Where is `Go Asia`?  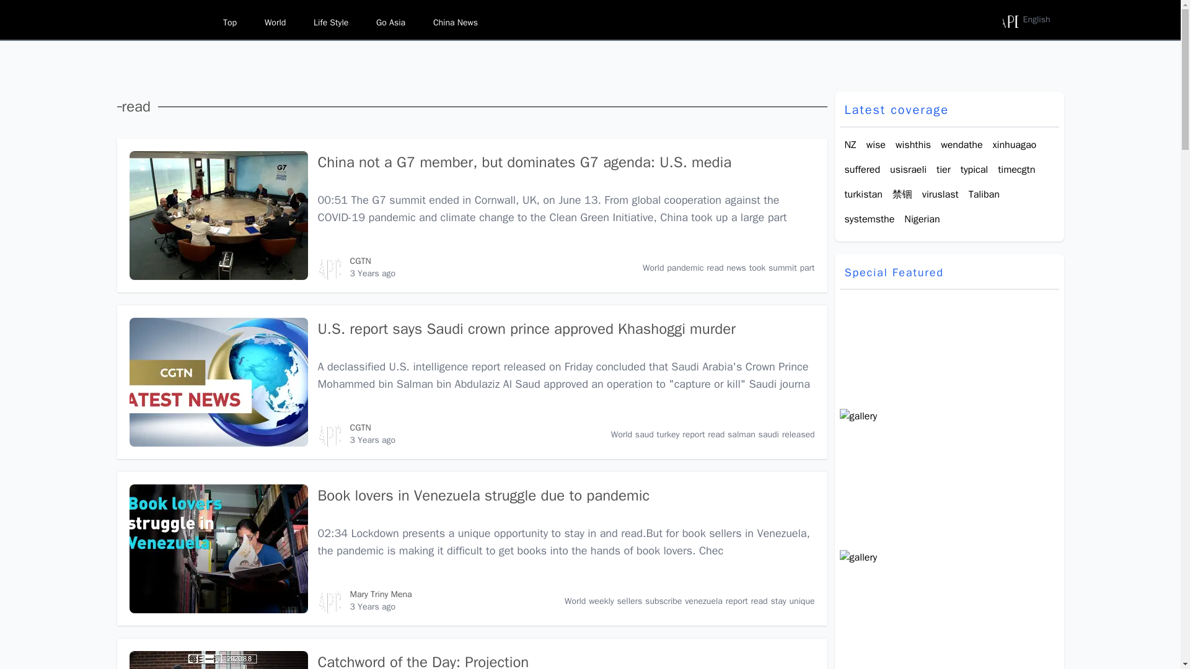
Go Asia is located at coordinates (390, 22).